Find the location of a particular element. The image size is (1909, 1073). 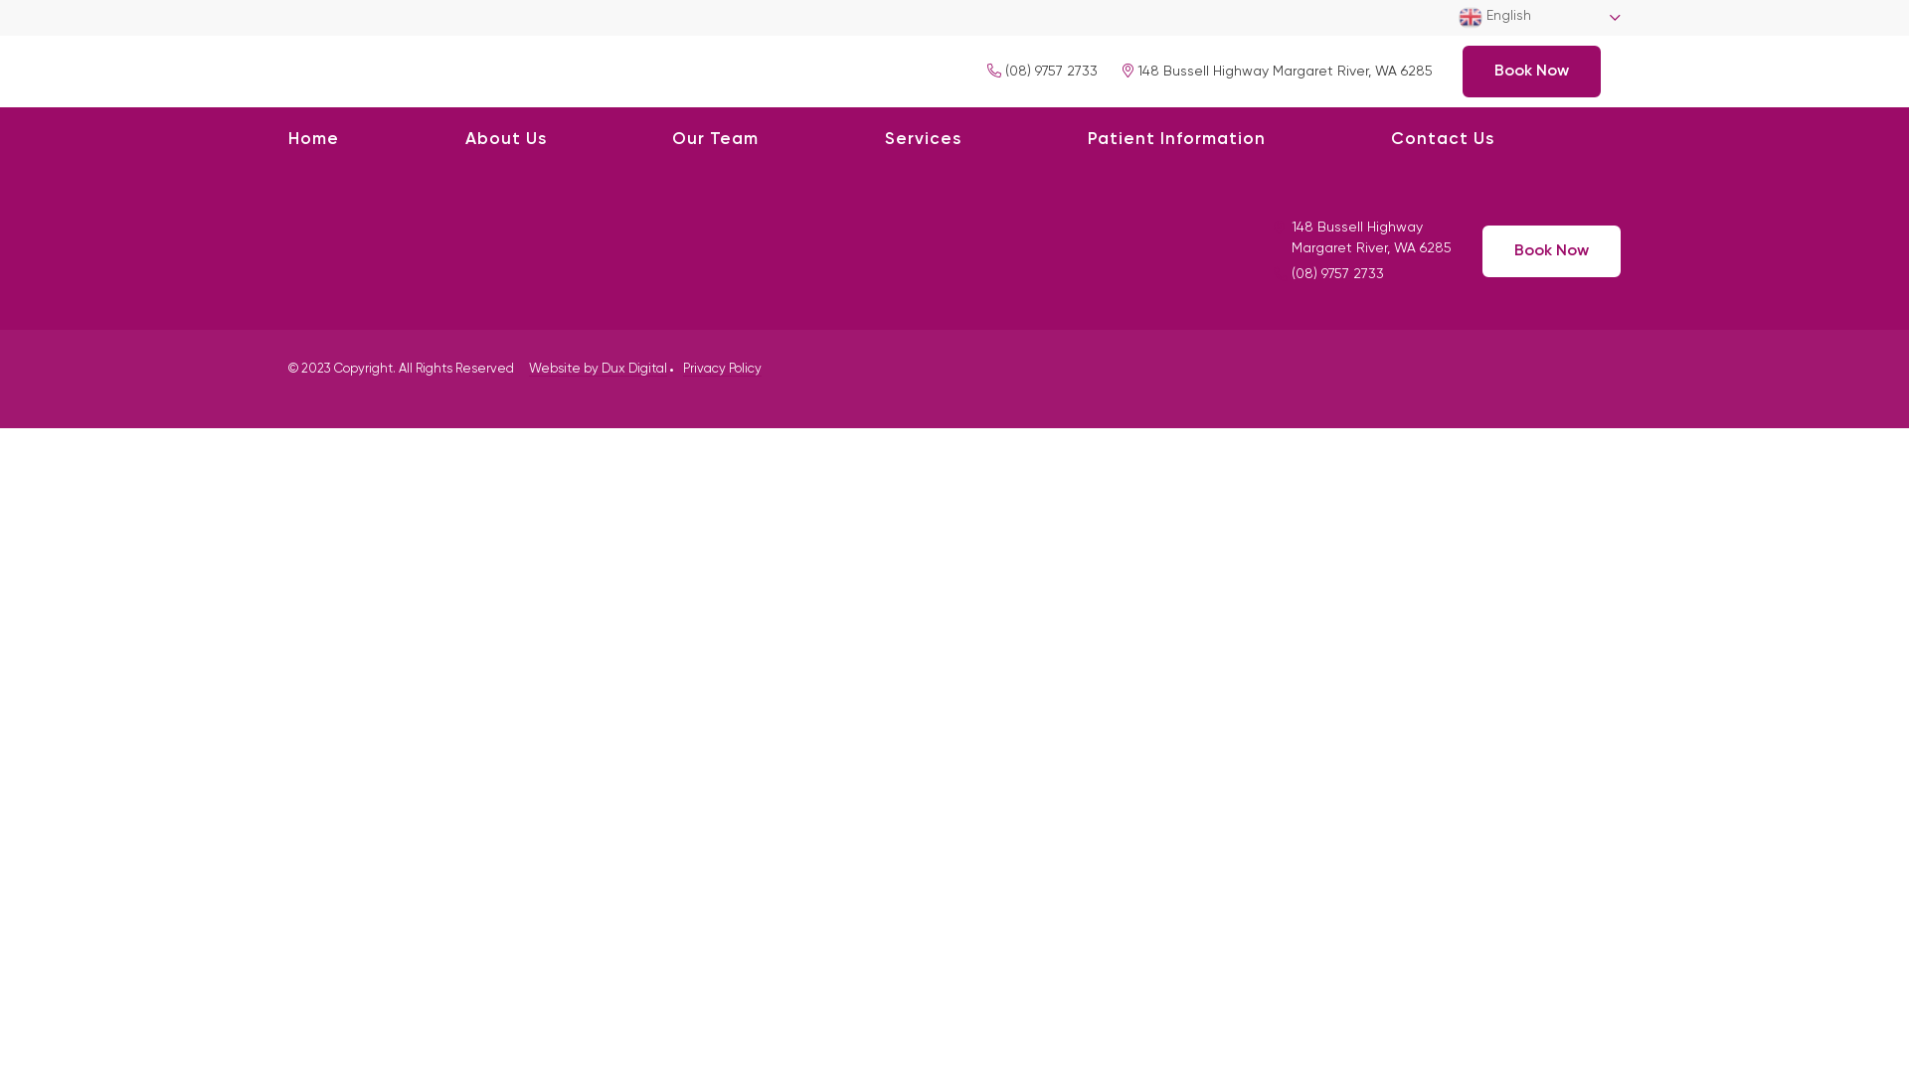

Patient Information is located at coordinates (1177, 140).